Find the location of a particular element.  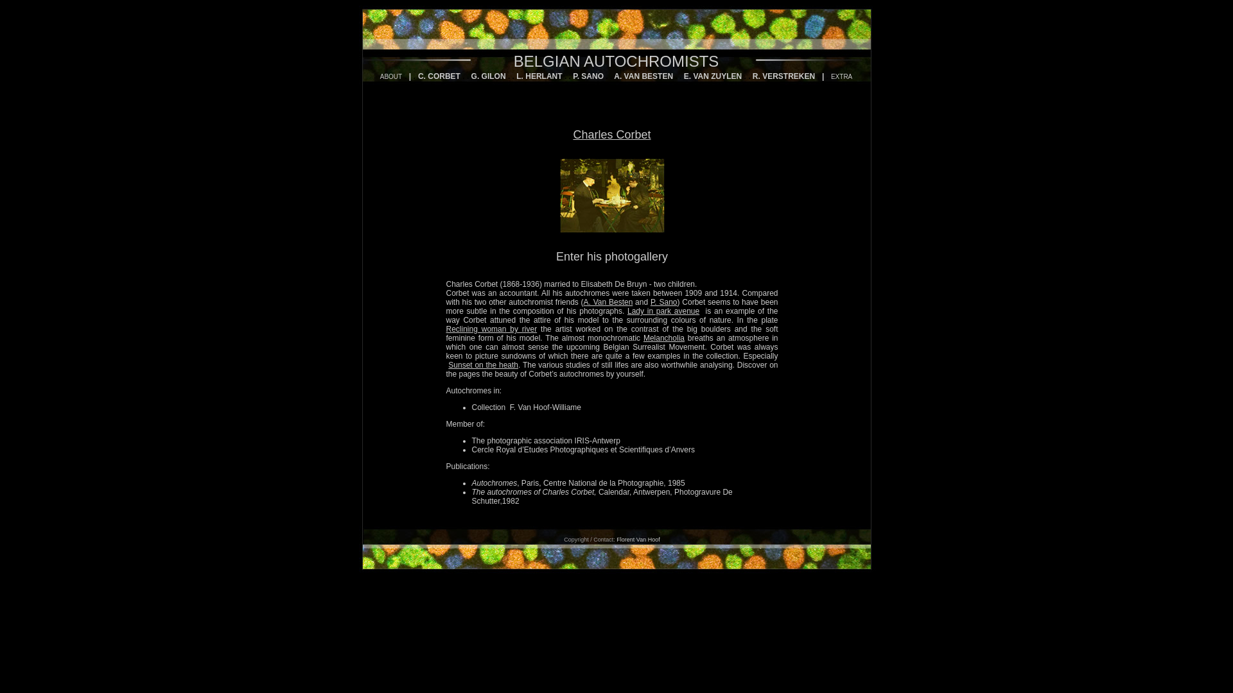

Sunset on the heath is located at coordinates (483, 365).